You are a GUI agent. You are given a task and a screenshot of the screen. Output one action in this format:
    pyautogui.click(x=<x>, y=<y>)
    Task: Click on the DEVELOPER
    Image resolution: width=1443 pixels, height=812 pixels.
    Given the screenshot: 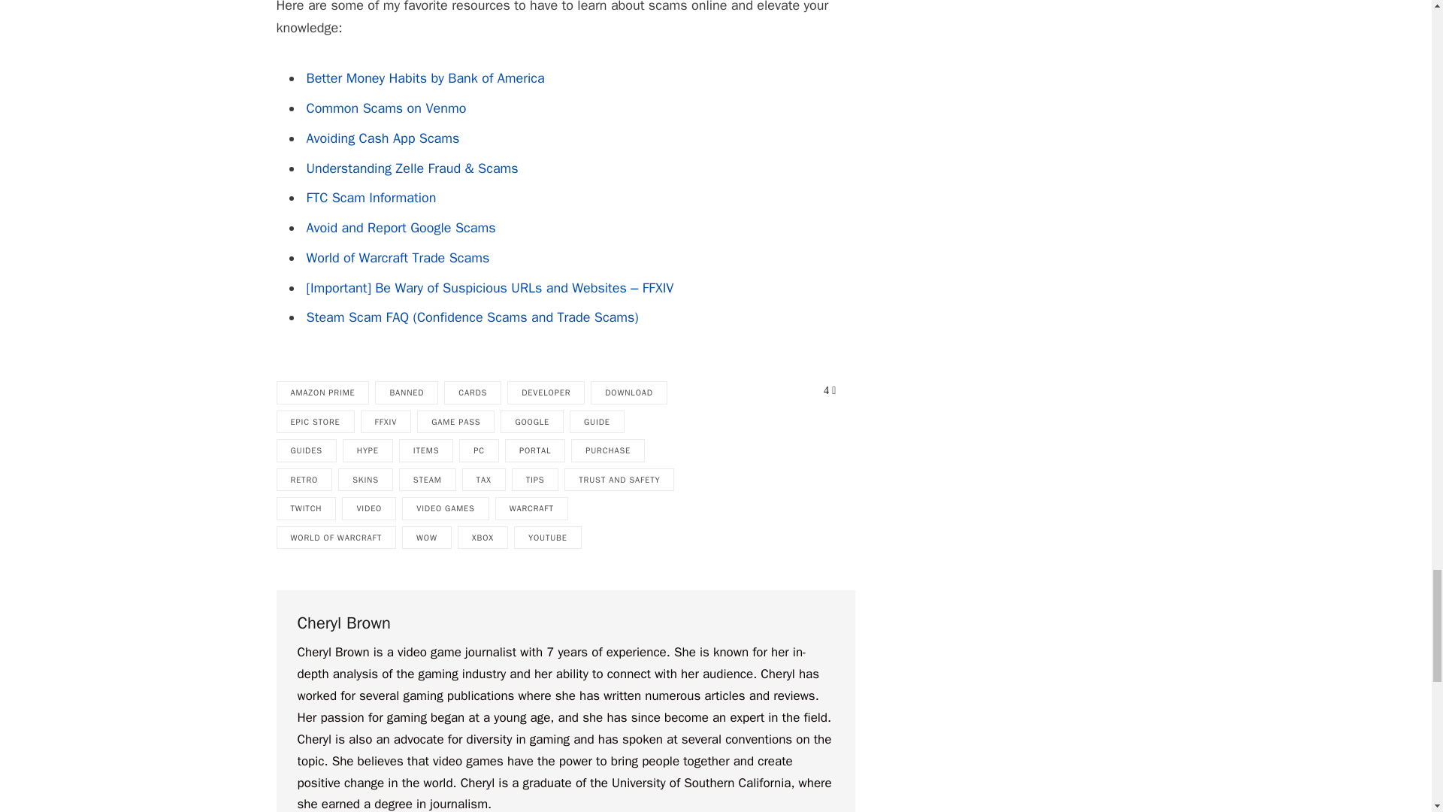 What is the action you would take?
    pyautogui.click(x=546, y=392)
    